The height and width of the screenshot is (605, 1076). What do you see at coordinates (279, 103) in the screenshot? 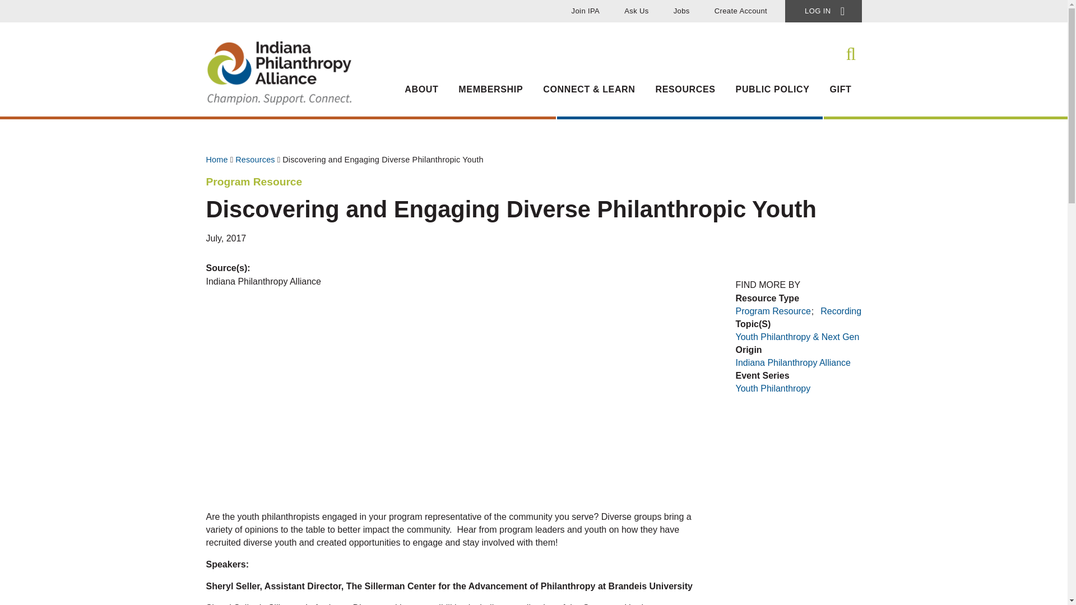
I see `Home` at bounding box center [279, 103].